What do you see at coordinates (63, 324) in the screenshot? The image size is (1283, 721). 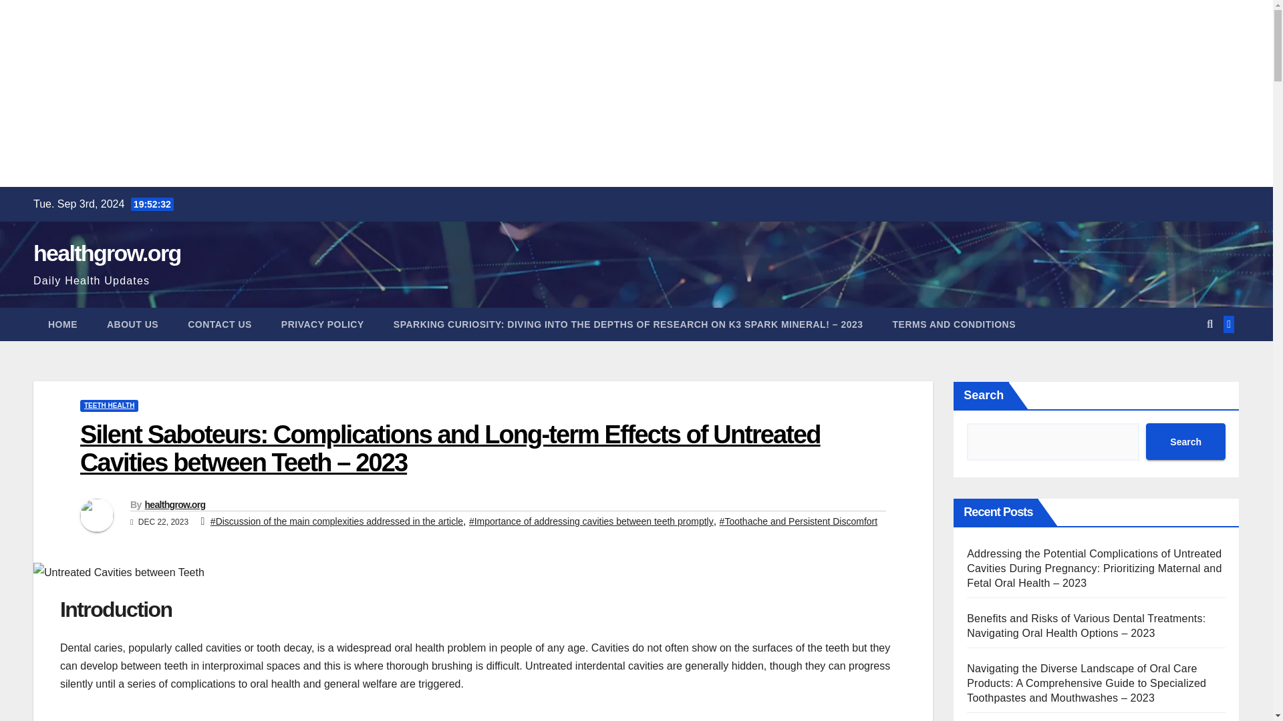 I see `HOME` at bounding box center [63, 324].